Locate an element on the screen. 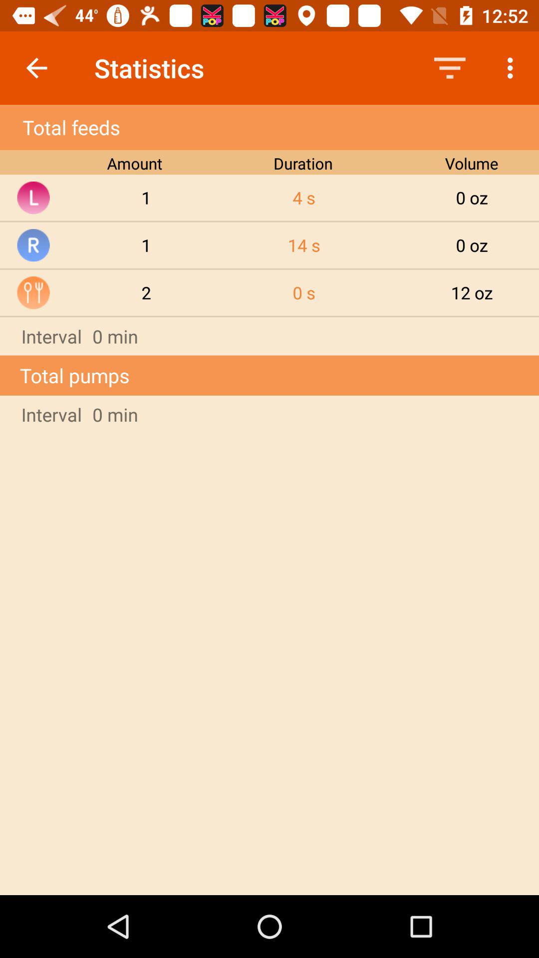 The image size is (539, 958). press item to the right of the statistics item is located at coordinates (450, 68).